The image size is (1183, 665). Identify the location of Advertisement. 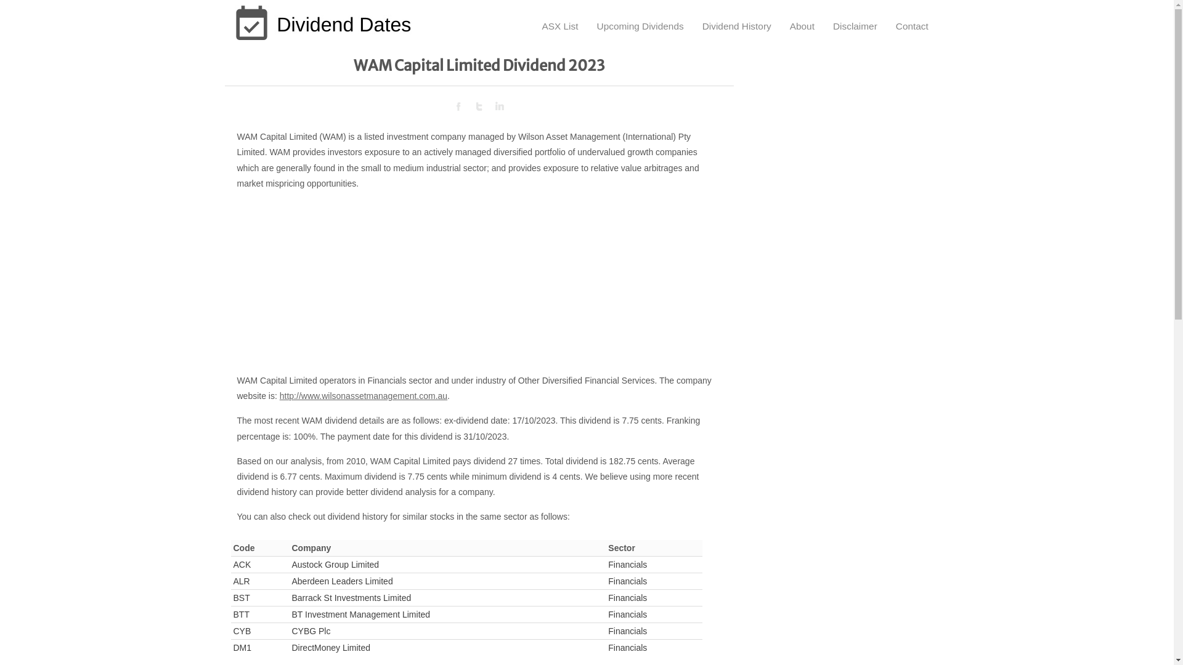
(479, 287).